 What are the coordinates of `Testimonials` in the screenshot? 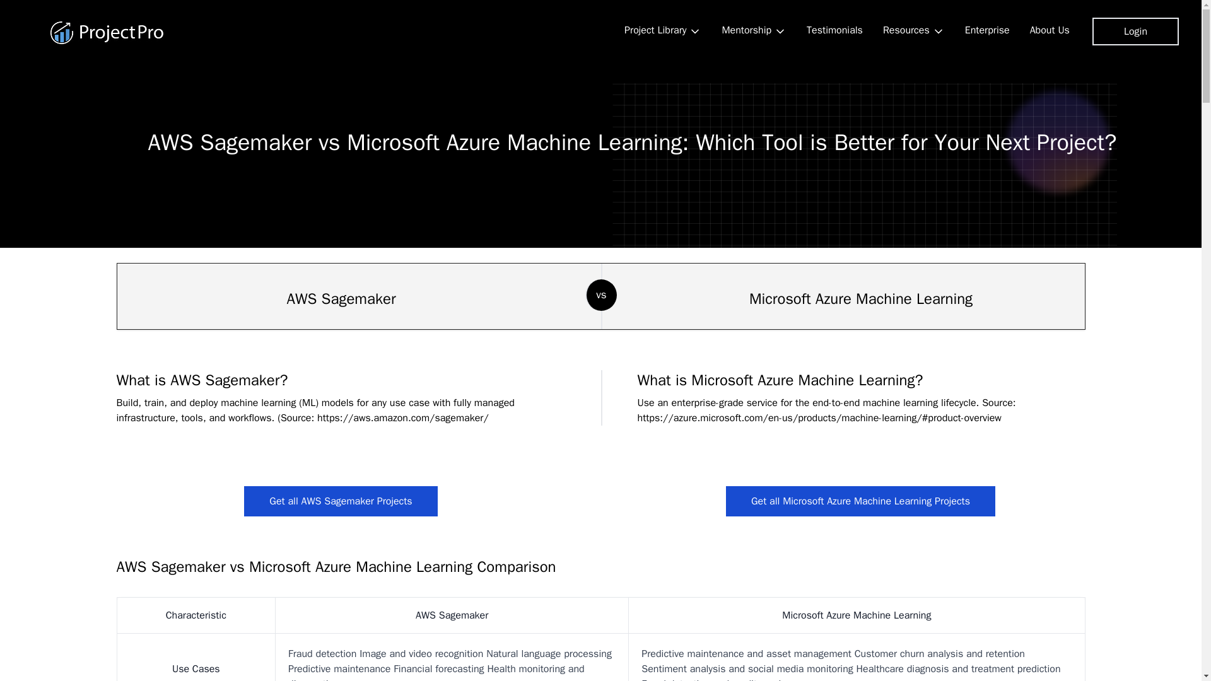 It's located at (835, 30).